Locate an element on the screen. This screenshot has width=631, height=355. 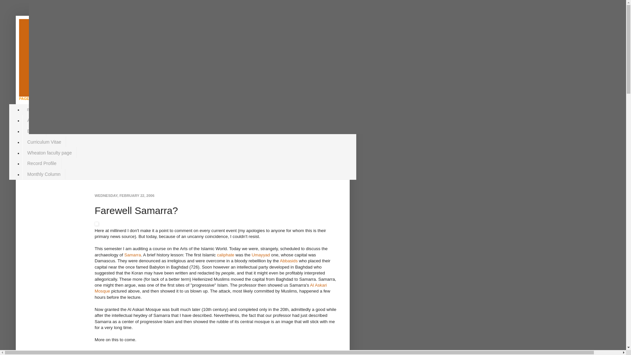
Al Askari Mosque is located at coordinates (211, 288).